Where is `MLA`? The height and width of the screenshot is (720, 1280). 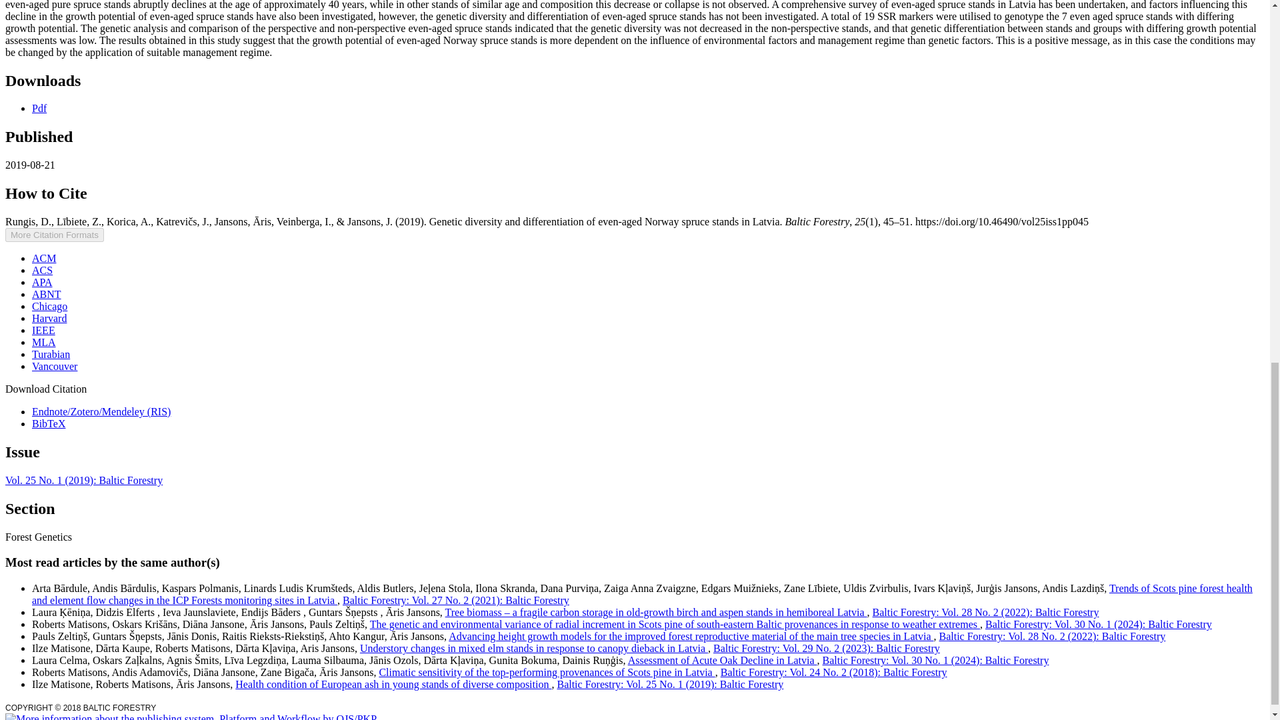 MLA is located at coordinates (44, 342).